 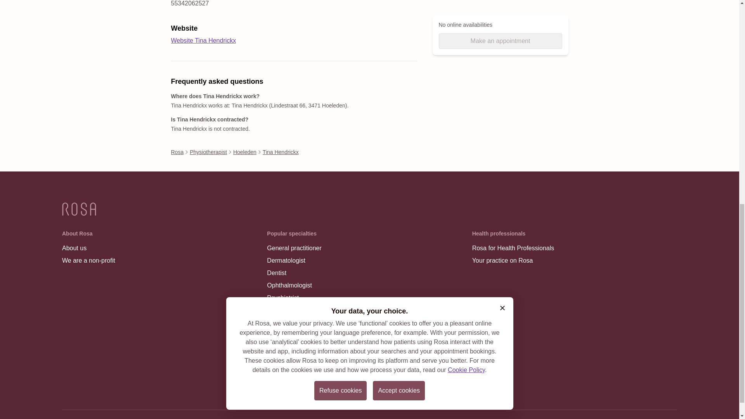 I want to click on General practitioner, so click(x=295, y=248).